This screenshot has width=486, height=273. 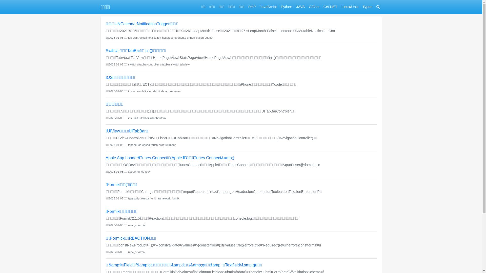 I want to click on cocoa-touch, so click(x=150, y=145).